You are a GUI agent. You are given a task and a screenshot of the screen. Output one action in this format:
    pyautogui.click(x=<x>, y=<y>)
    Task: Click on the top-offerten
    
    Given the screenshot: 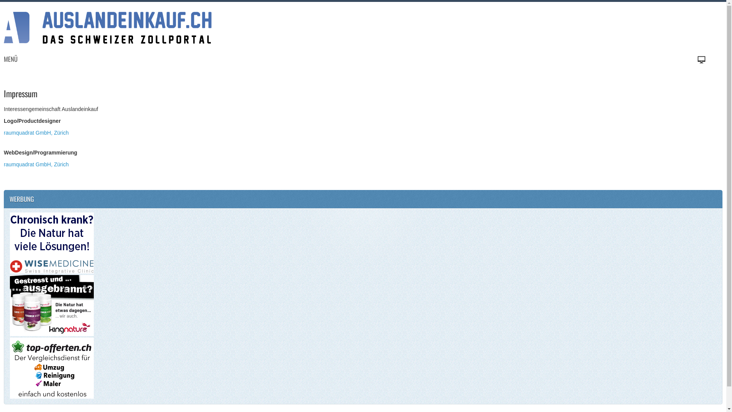 What is the action you would take?
    pyautogui.click(x=52, y=369)
    